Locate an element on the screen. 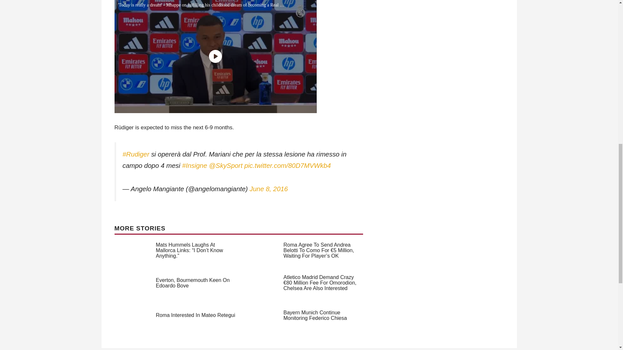  Roma Interested In Mateo Retegui is located at coordinates (195, 315).